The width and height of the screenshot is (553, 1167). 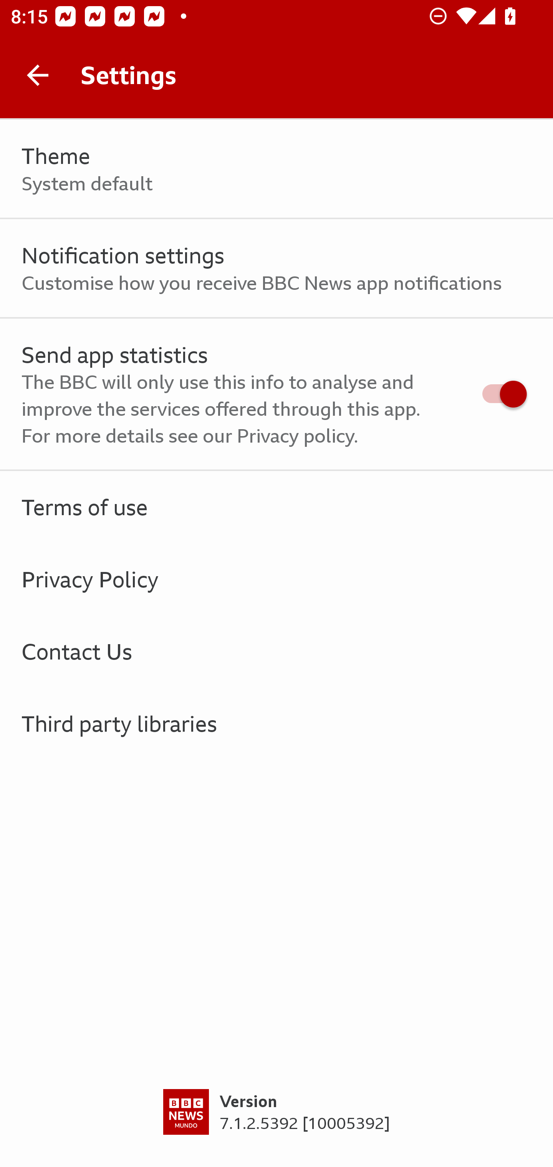 What do you see at coordinates (276, 1128) in the screenshot?
I see `Version 7.1.2.5392 [10005392]` at bounding box center [276, 1128].